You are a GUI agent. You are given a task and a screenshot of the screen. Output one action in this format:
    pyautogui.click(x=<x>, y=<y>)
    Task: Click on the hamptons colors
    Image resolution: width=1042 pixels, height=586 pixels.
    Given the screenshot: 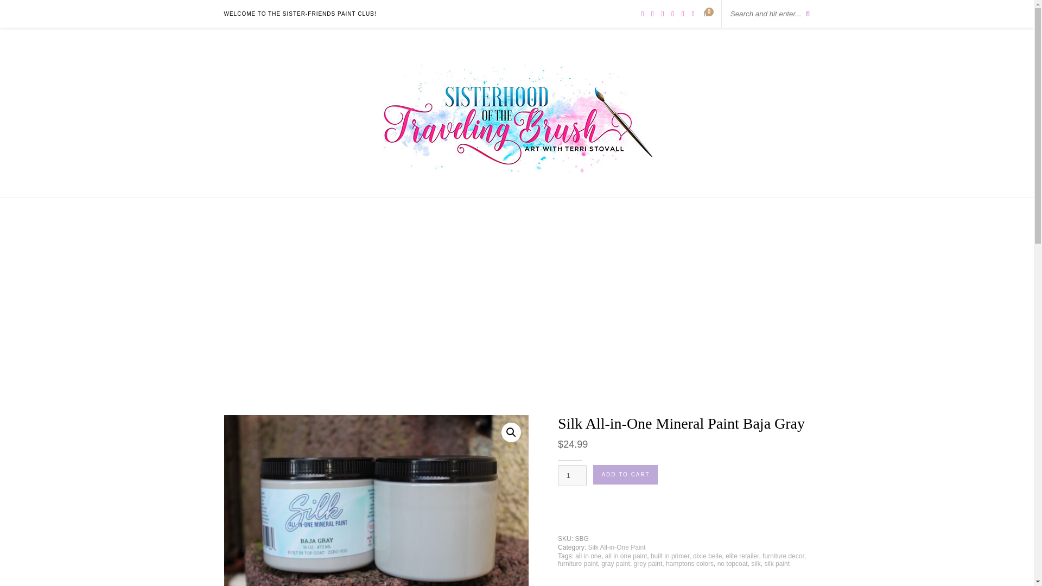 What is the action you would take?
    pyautogui.click(x=689, y=564)
    